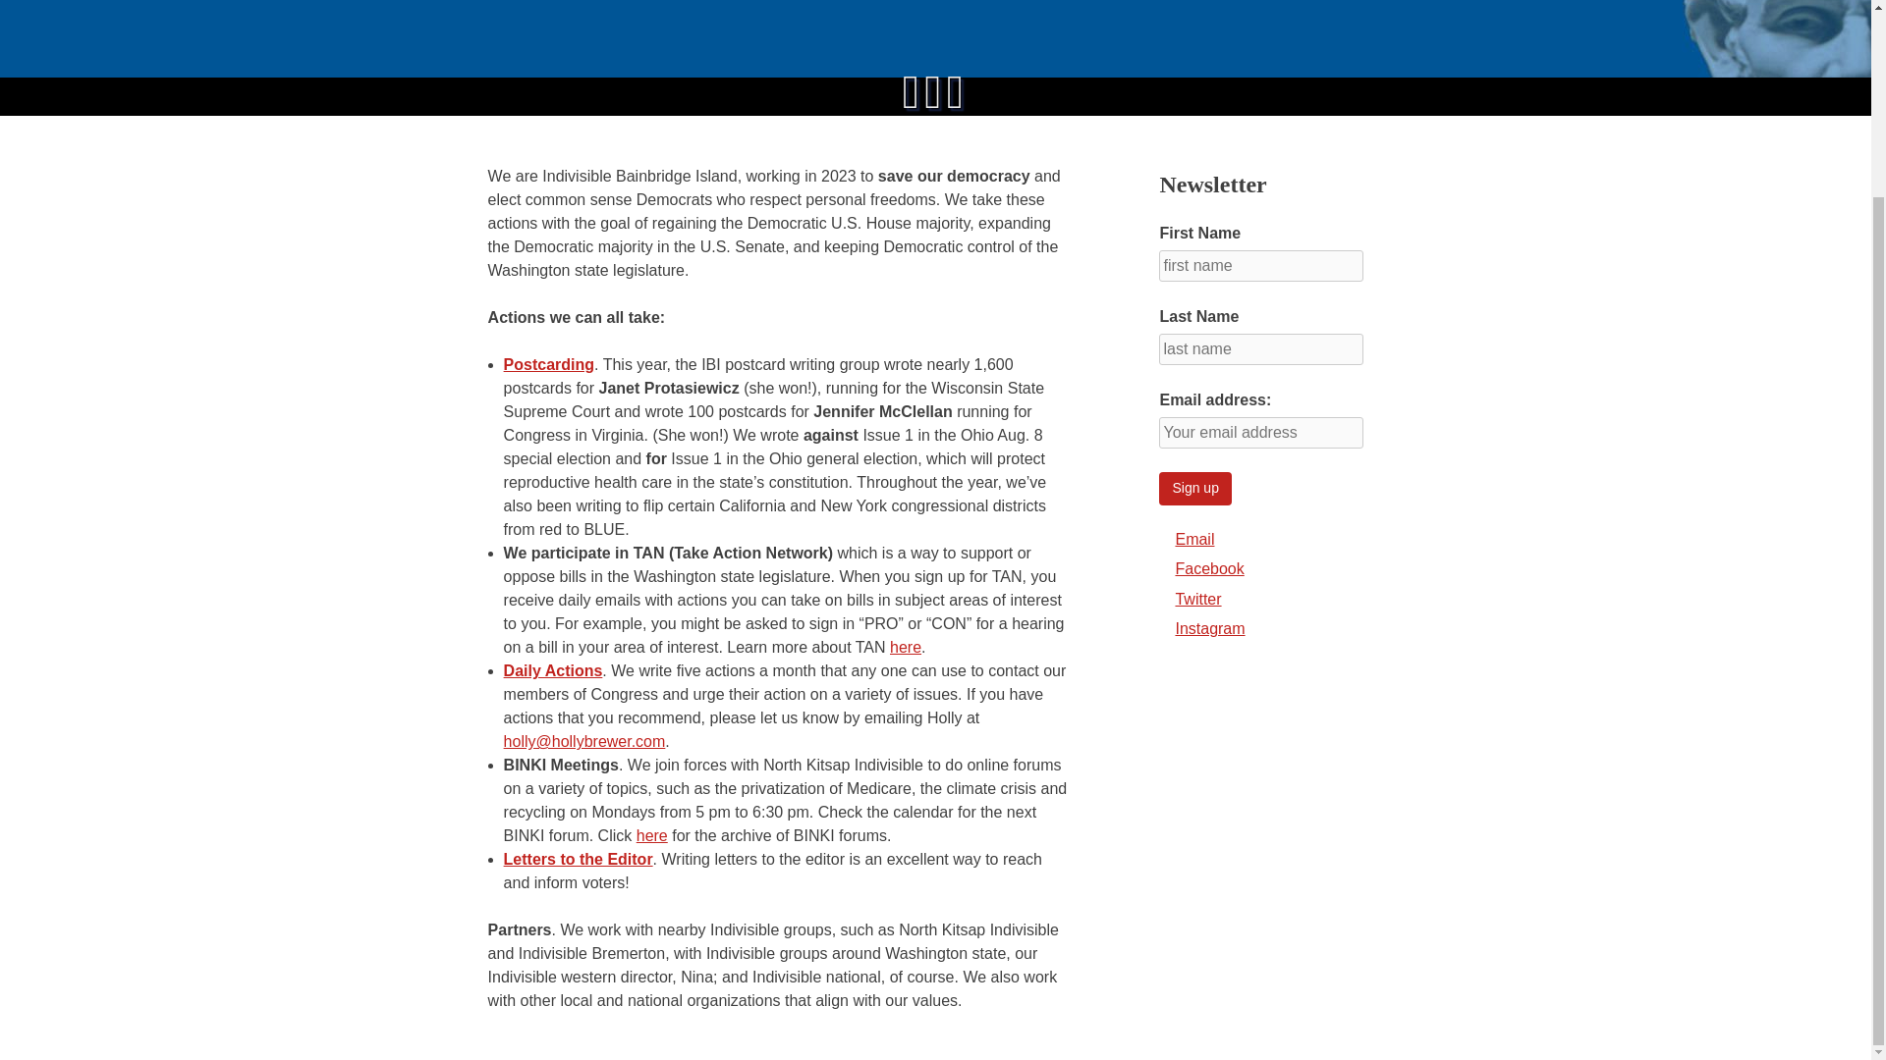 This screenshot has height=1060, width=1886. Describe the element at coordinates (548, 364) in the screenshot. I see `Postcarding` at that location.